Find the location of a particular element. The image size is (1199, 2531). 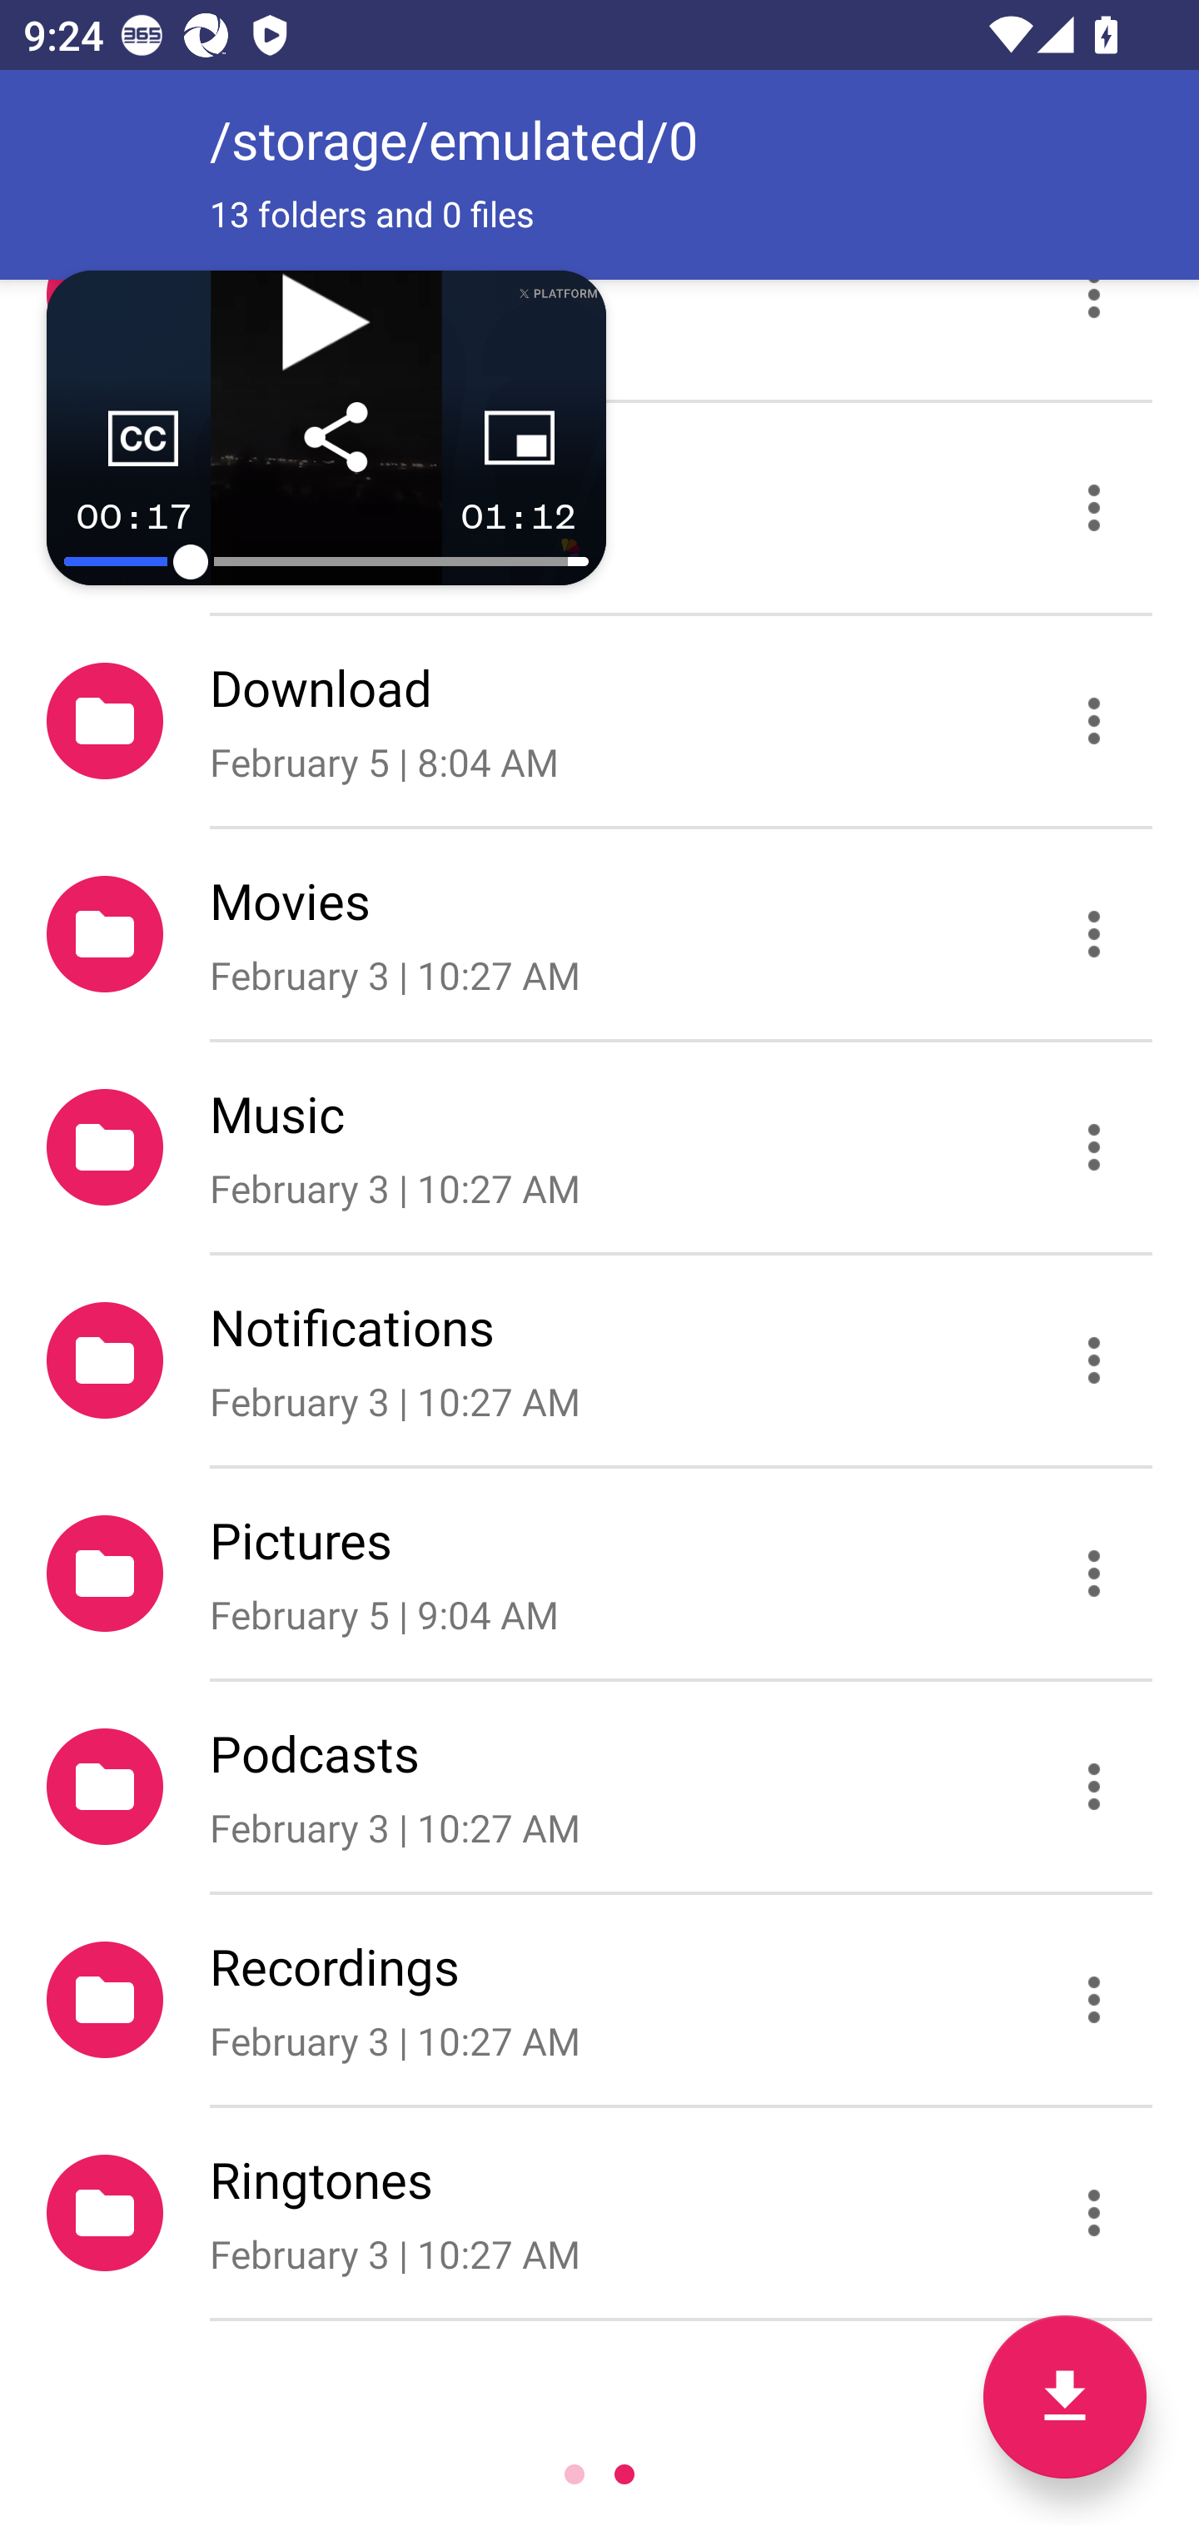

Music February 3 | 10:27 AM is located at coordinates (599, 1147).